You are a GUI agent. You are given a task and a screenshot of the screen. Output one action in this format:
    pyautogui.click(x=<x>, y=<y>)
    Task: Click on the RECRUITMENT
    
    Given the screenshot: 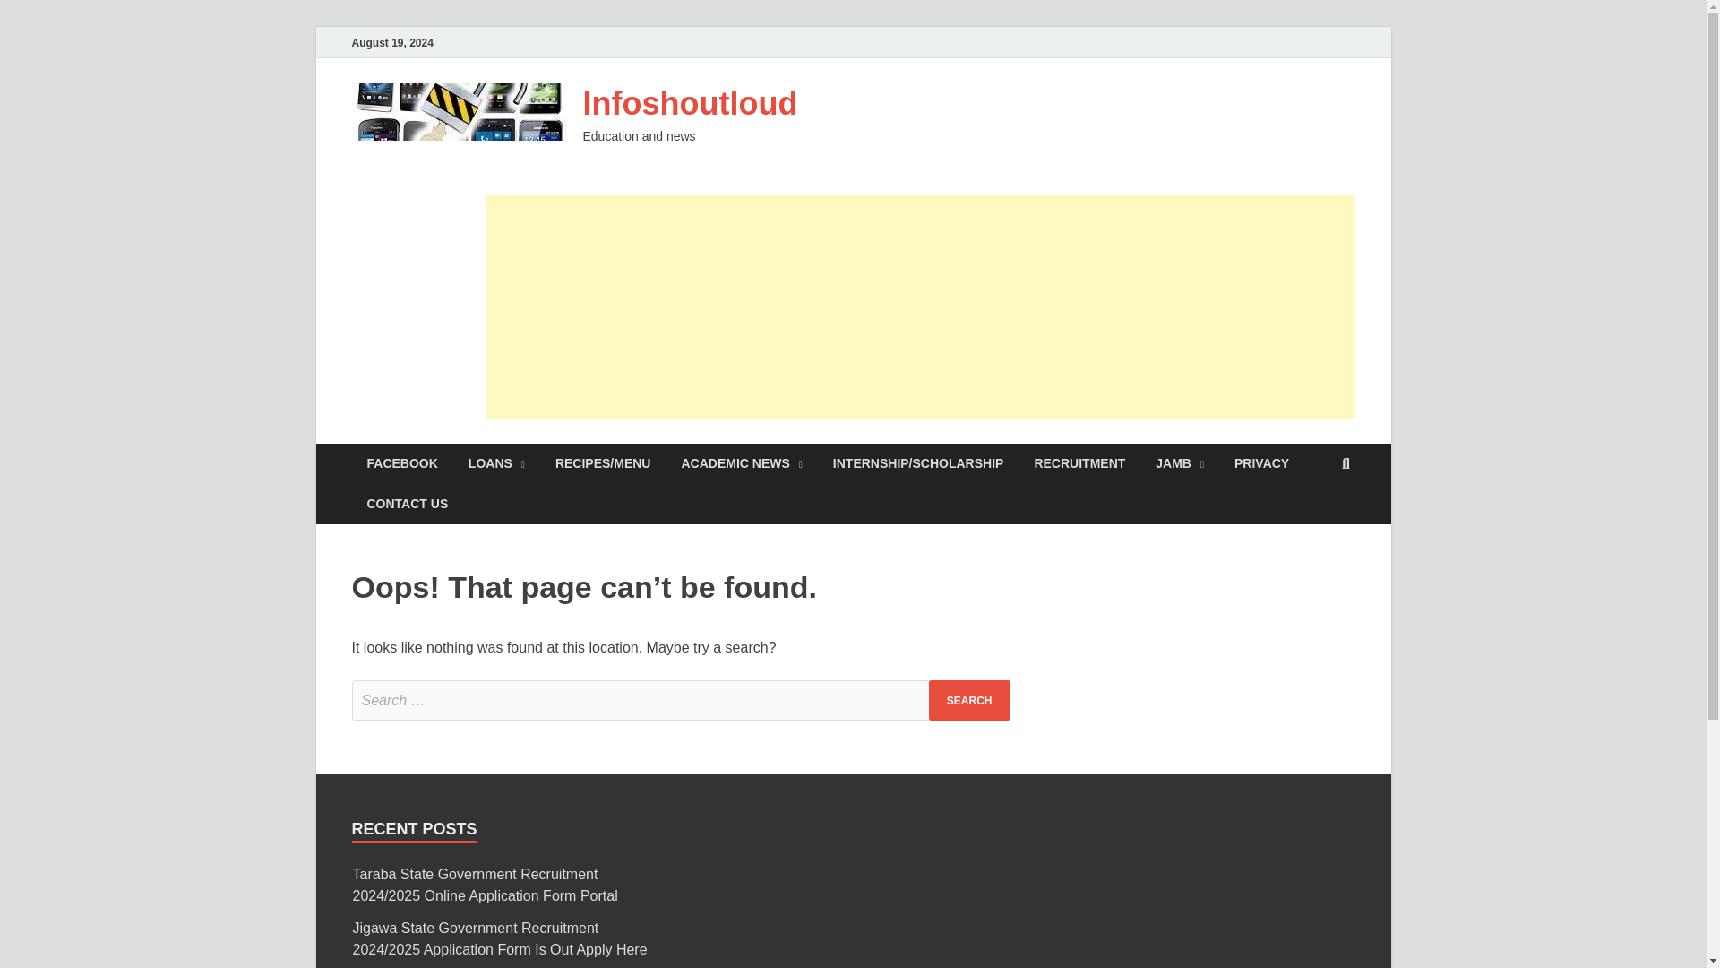 What is the action you would take?
    pyautogui.click(x=1079, y=463)
    